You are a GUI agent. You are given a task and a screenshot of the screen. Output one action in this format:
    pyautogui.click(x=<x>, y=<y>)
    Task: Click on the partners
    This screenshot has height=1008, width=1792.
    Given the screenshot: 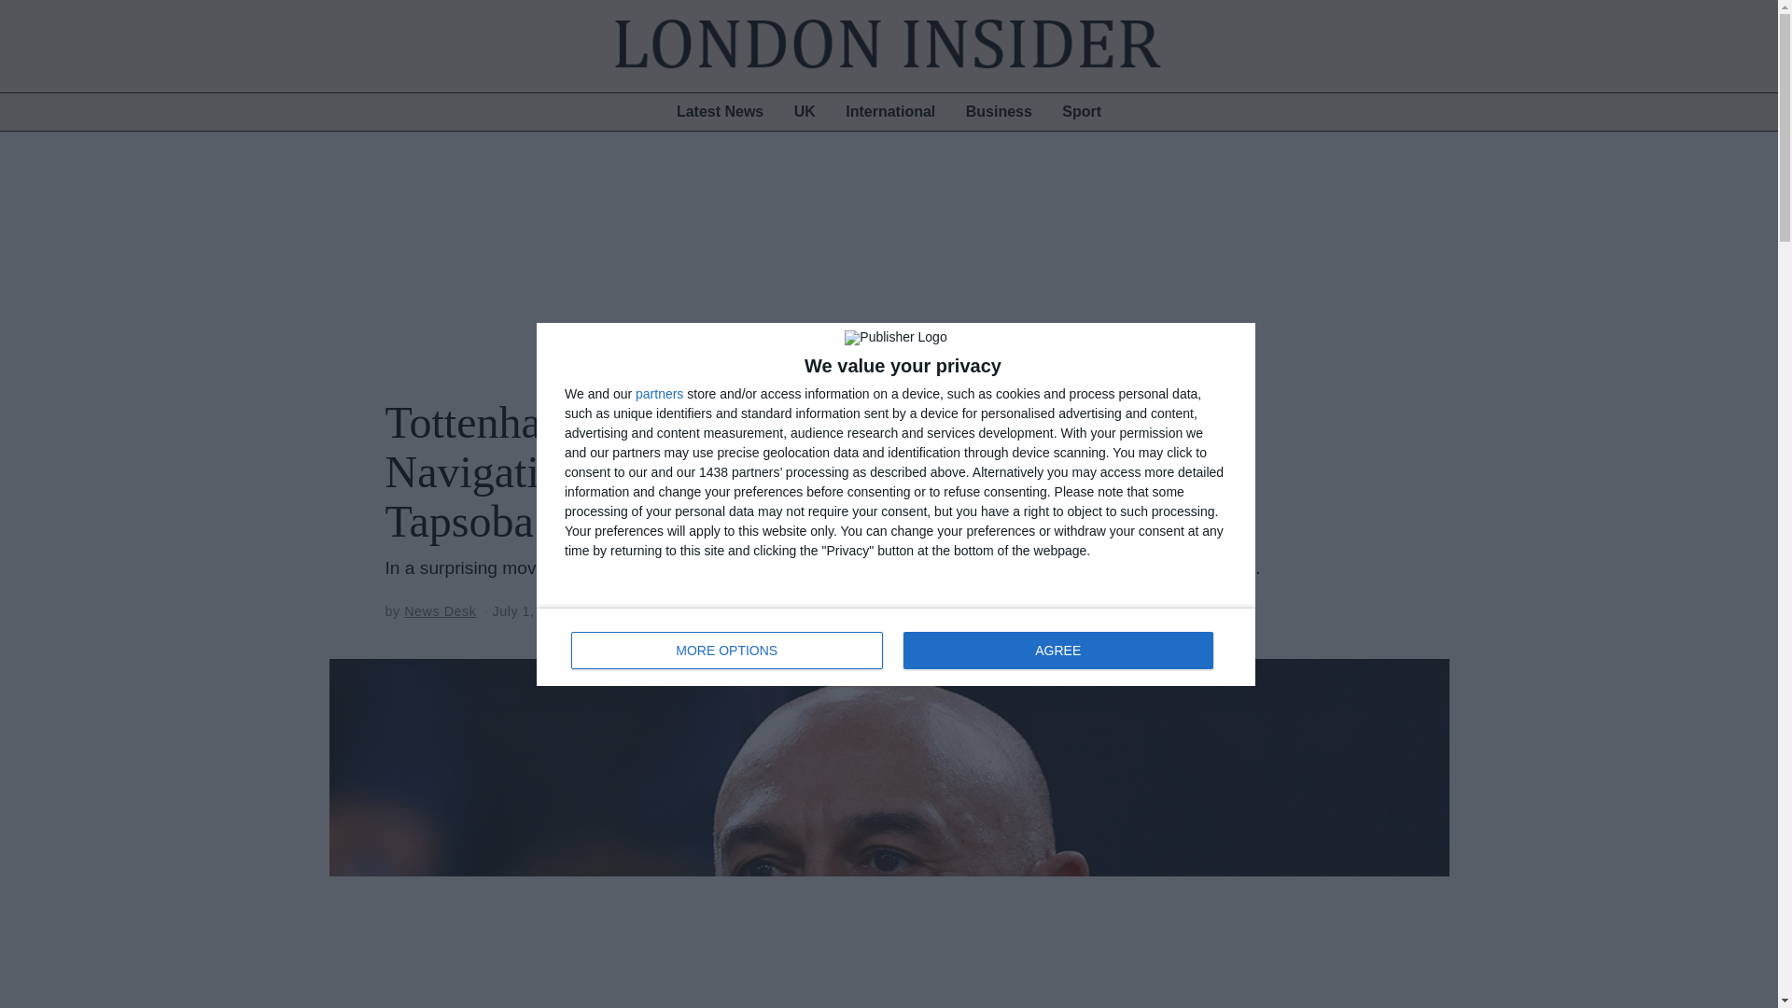 What is the action you would take?
    pyautogui.click(x=659, y=392)
    